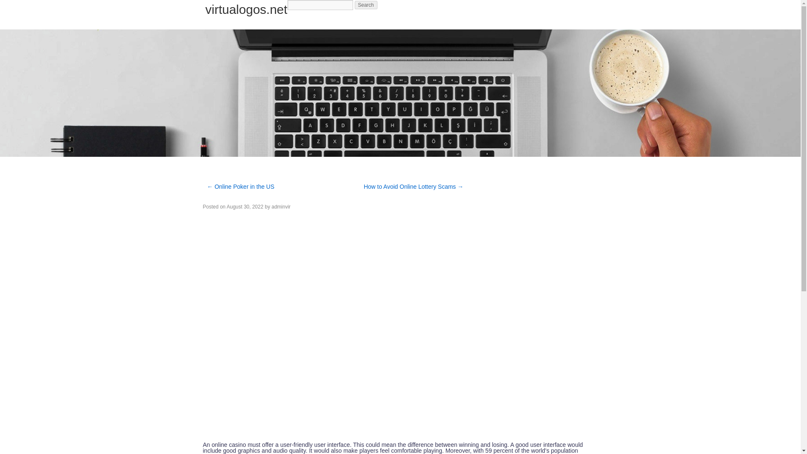 The height and width of the screenshot is (454, 807). I want to click on virtualogos.net, so click(246, 9).